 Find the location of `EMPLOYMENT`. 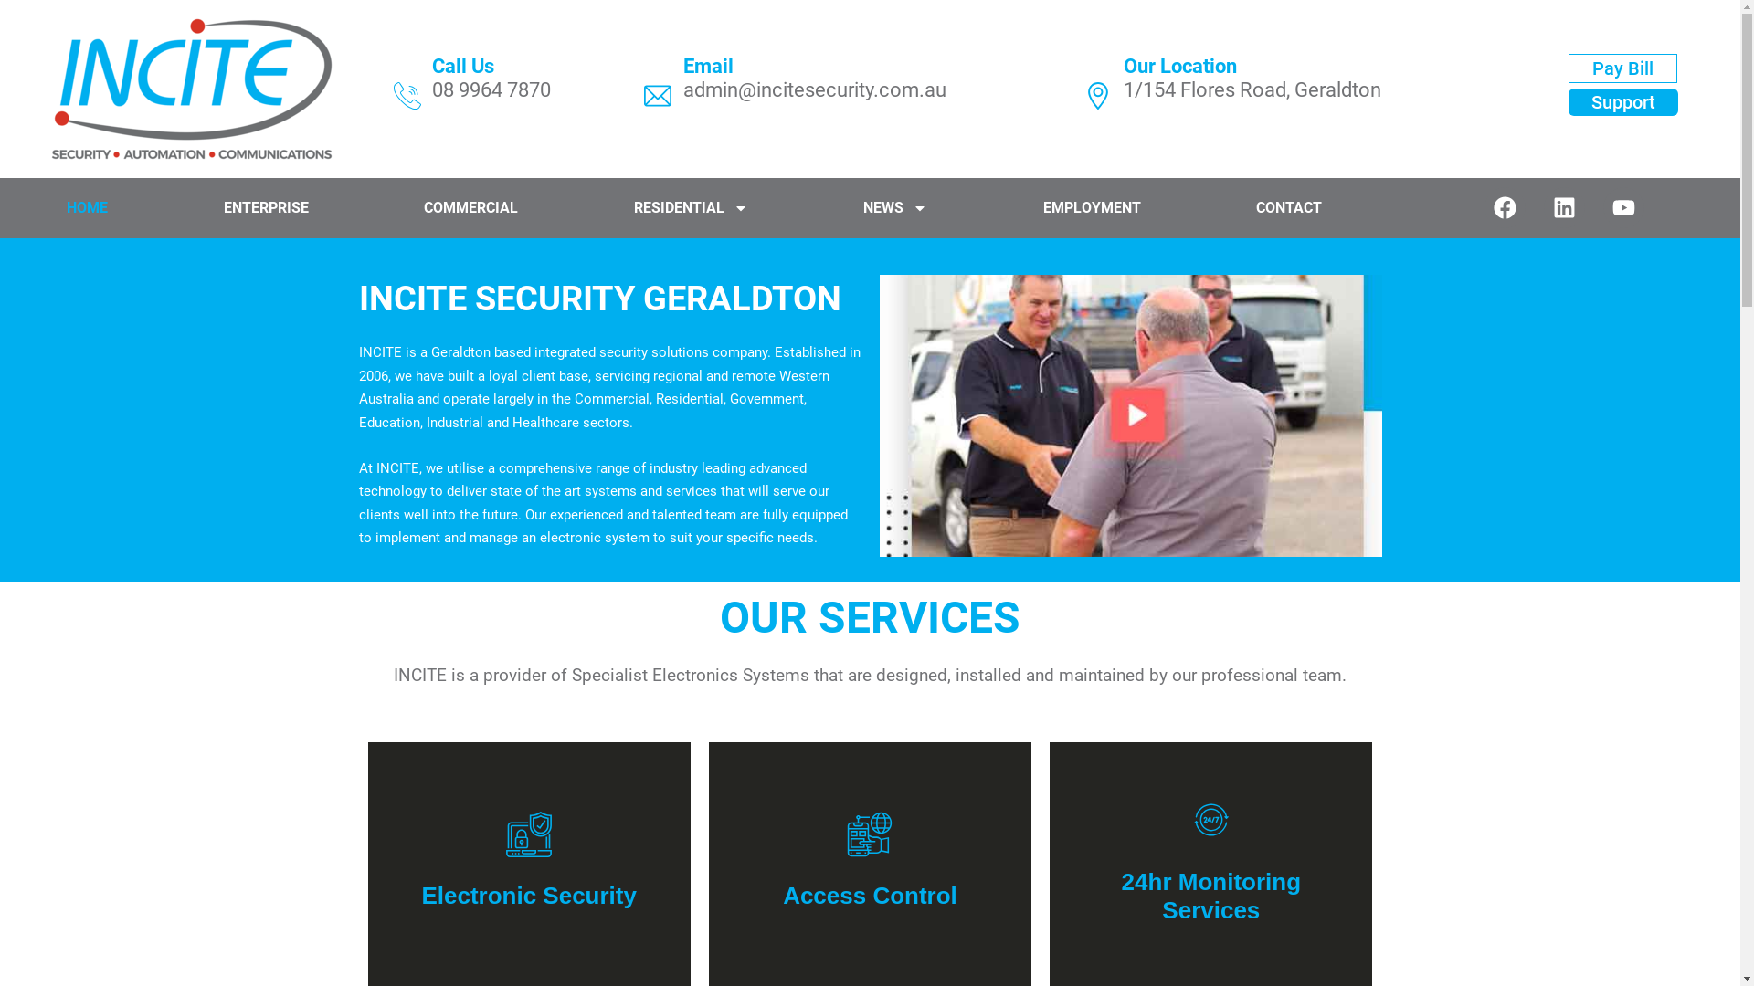

EMPLOYMENT is located at coordinates (1093, 208).